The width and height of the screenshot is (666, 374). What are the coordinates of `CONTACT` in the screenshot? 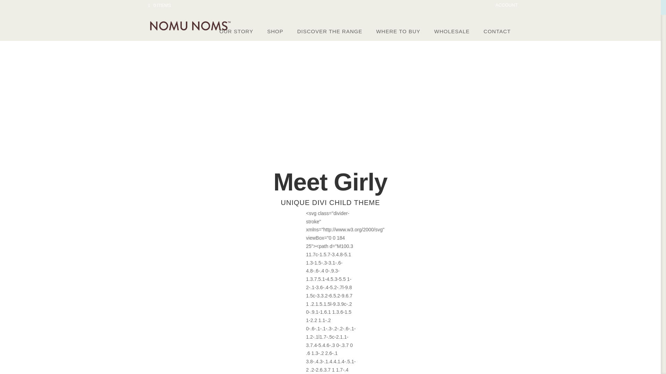 It's located at (497, 31).